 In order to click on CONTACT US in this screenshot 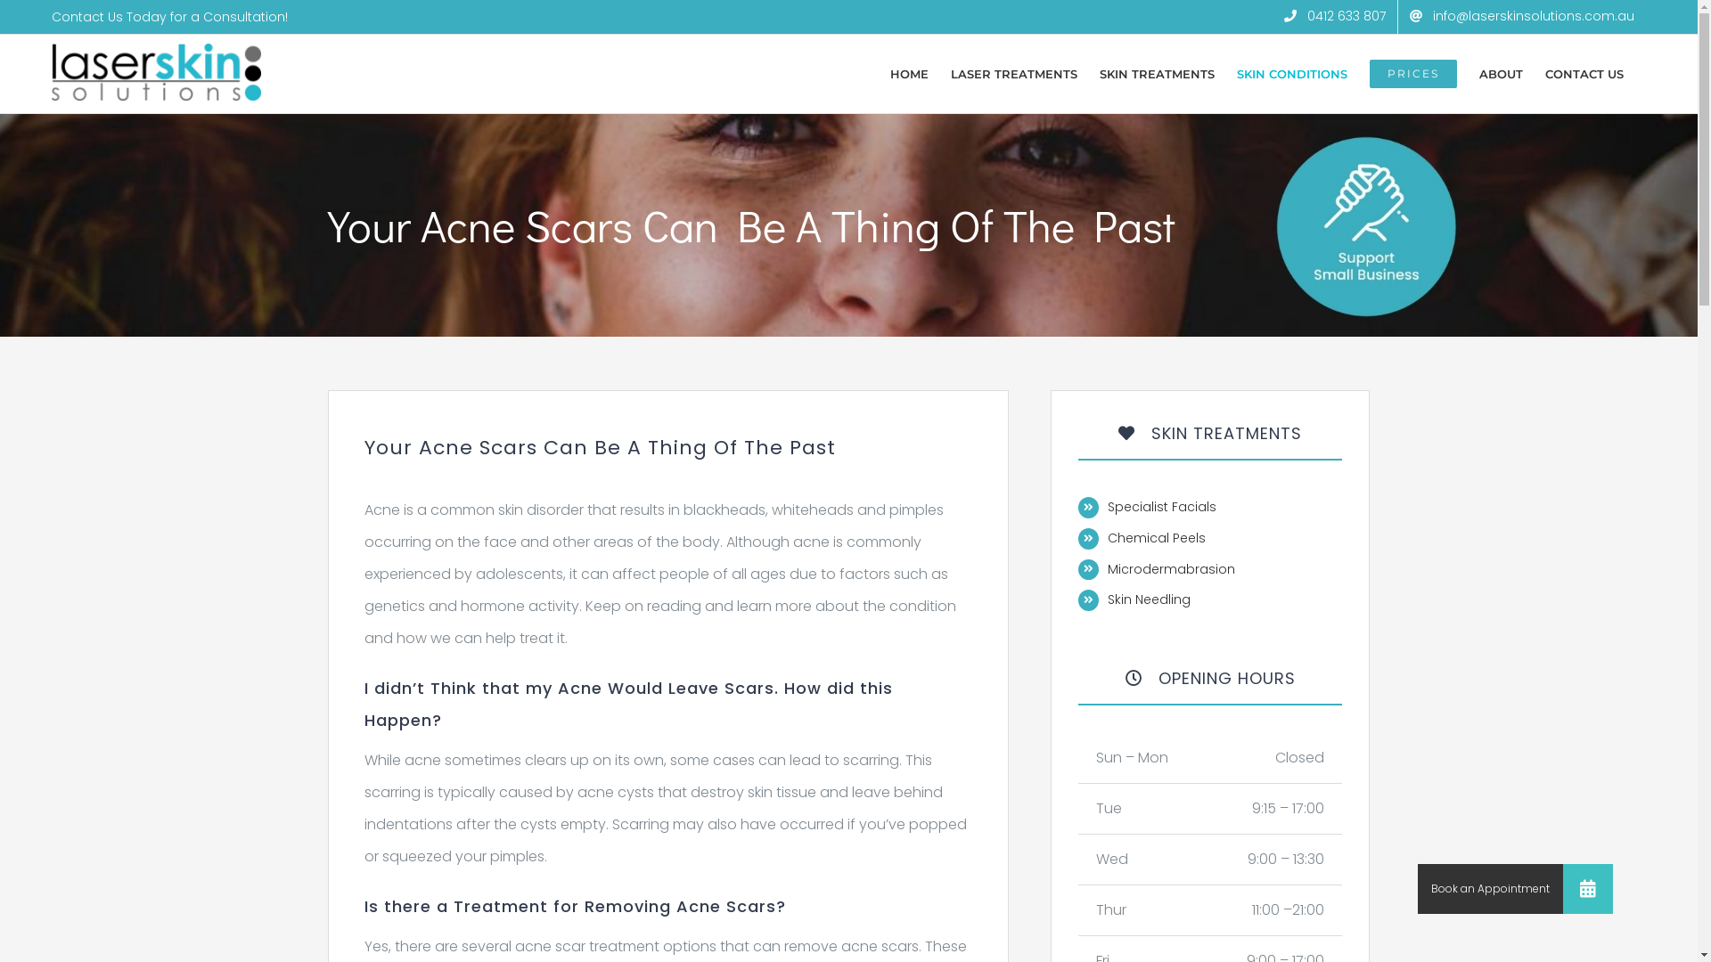, I will do `click(1584, 73)`.